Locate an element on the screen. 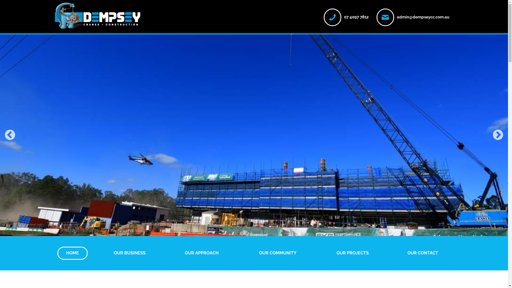 The image size is (512, 288). OUR BUSINESS is located at coordinates (130, 253).